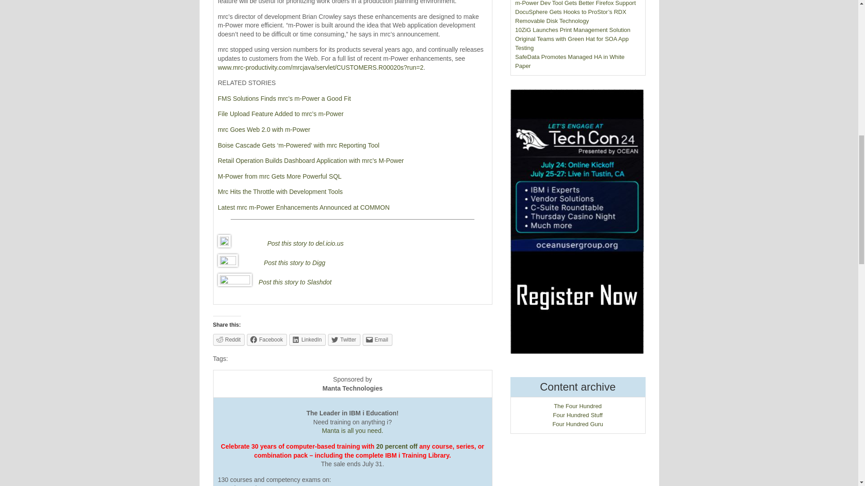  I want to click on Click to email a link to a friend, so click(378, 339).